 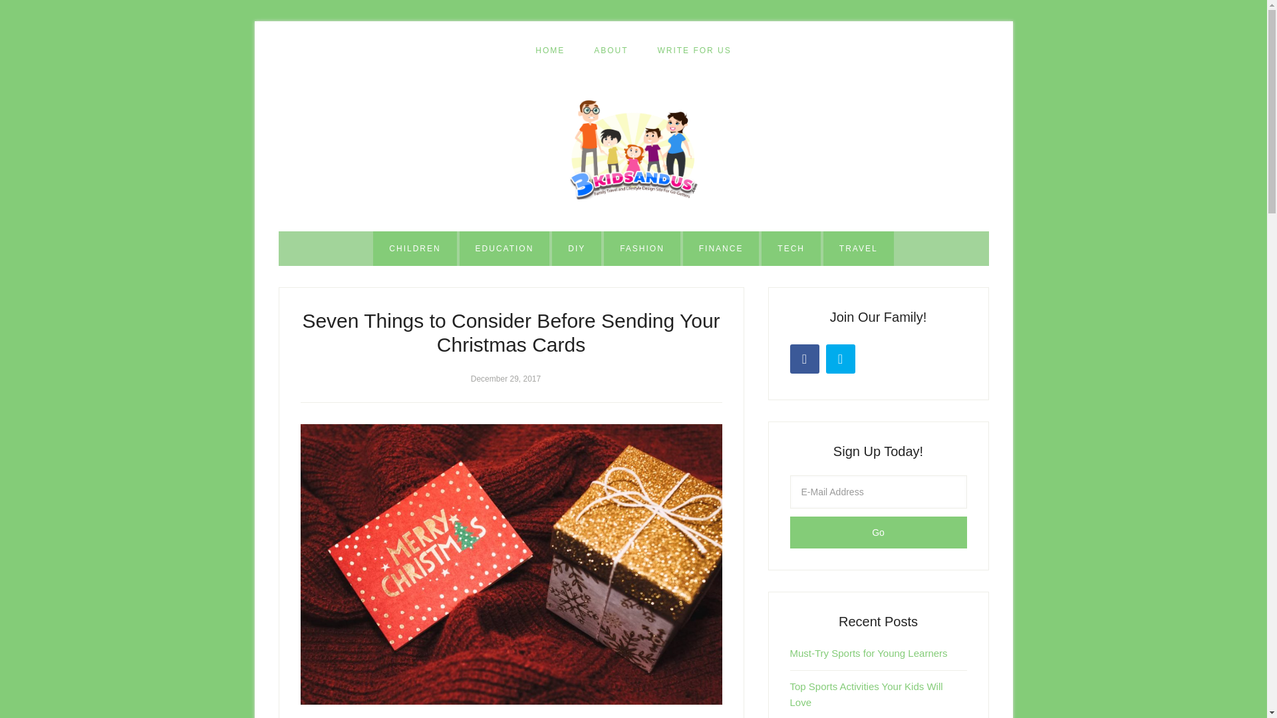 What do you see at coordinates (694, 51) in the screenshot?
I see `WRITE FOR US` at bounding box center [694, 51].